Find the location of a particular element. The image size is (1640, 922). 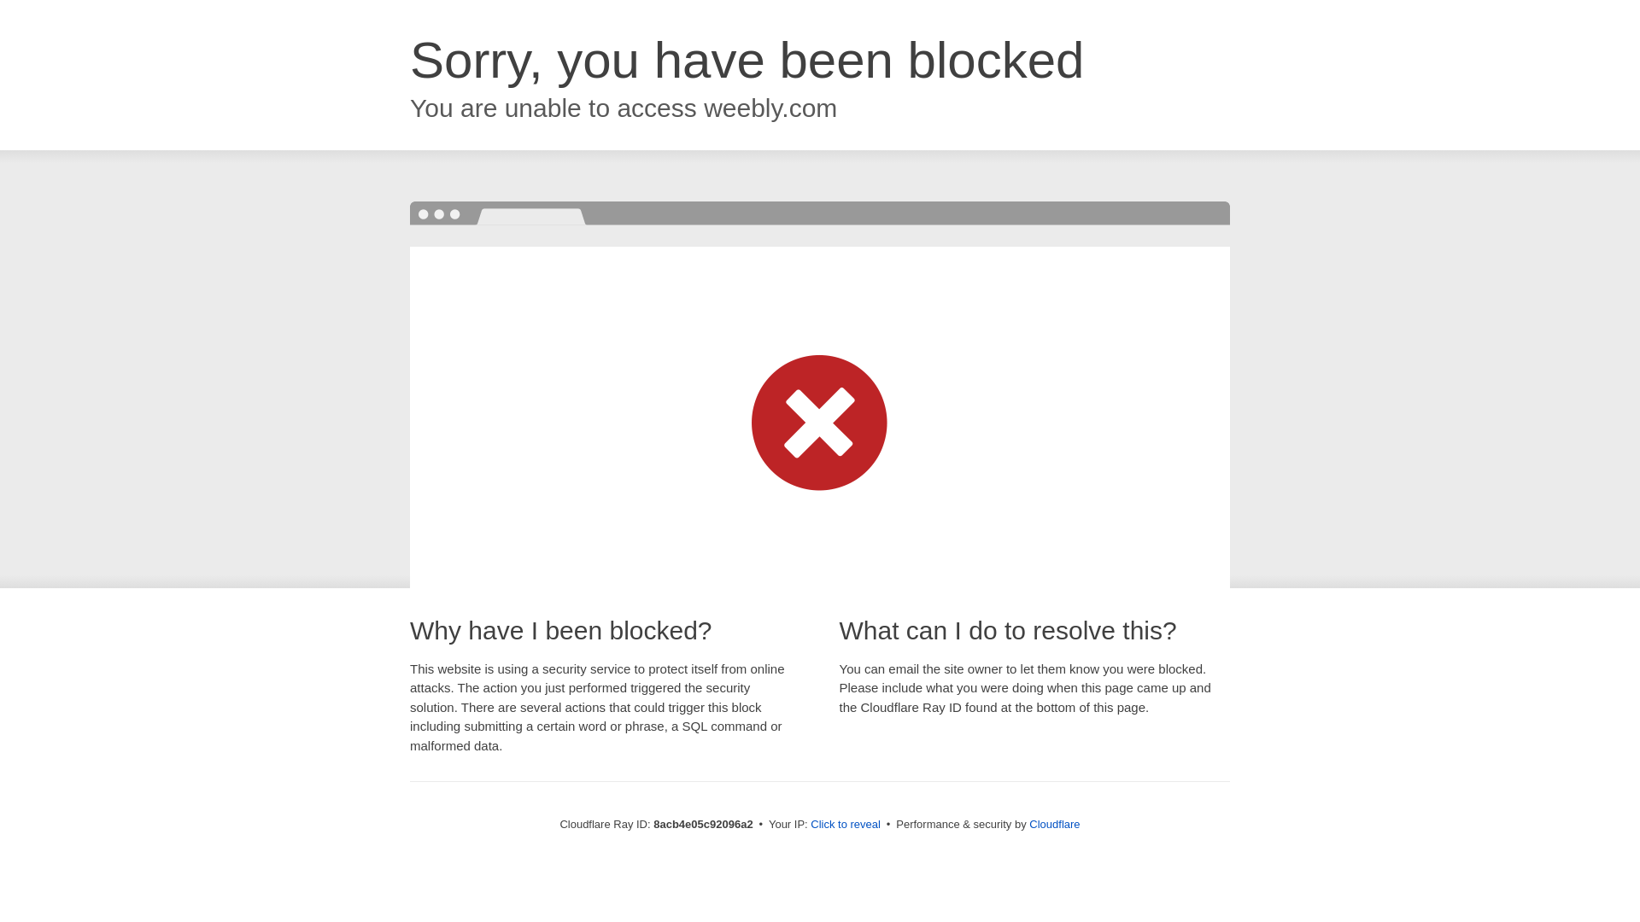

Click to reveal is located at coordinates (846, 825).